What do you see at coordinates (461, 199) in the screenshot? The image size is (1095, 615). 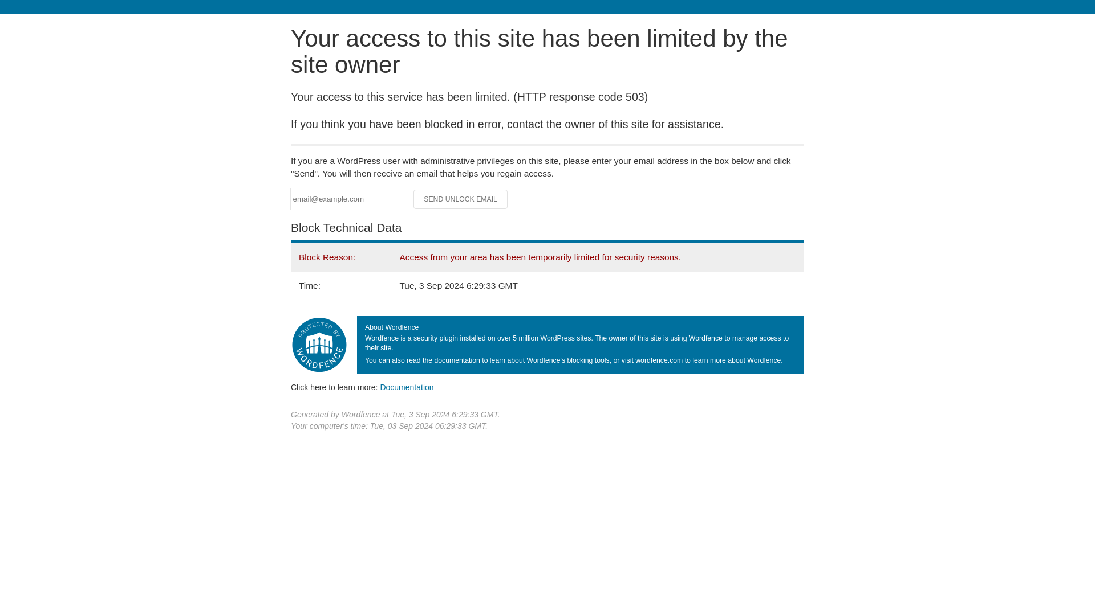 I see `Send Unlock Email` at bounding box center [461, 199].